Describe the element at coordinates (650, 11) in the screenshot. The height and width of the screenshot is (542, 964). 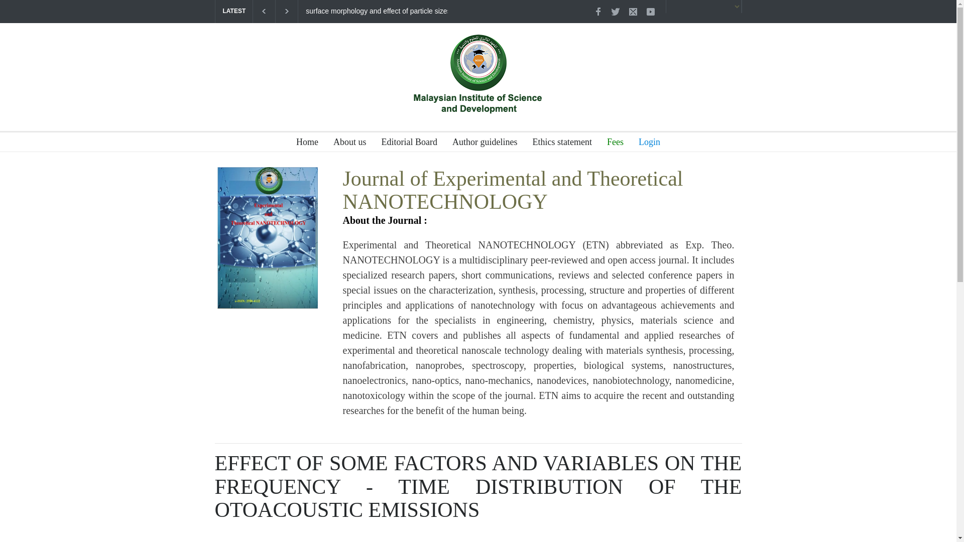
I see `youtube` at that location.